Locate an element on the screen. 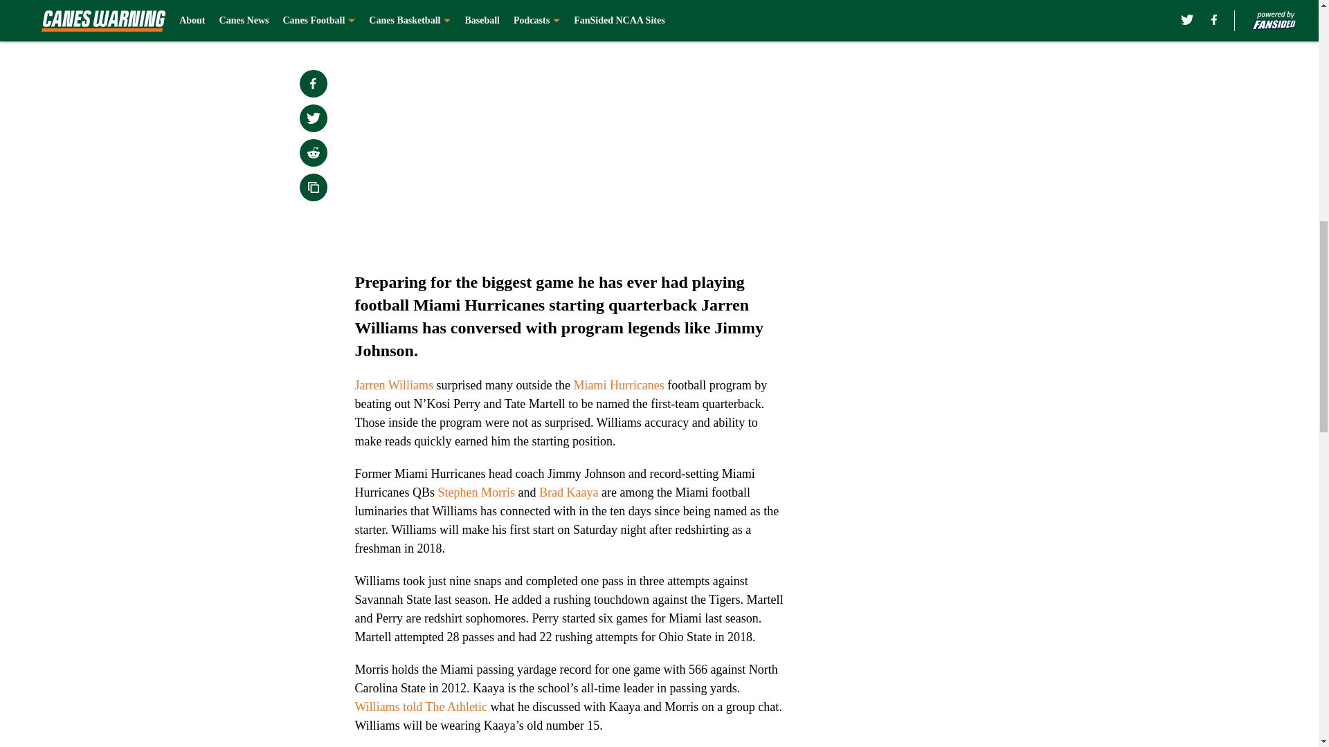 This screenshot has height=747, width=1329. Miami Hurricanes is located at coordinates (617, 385).